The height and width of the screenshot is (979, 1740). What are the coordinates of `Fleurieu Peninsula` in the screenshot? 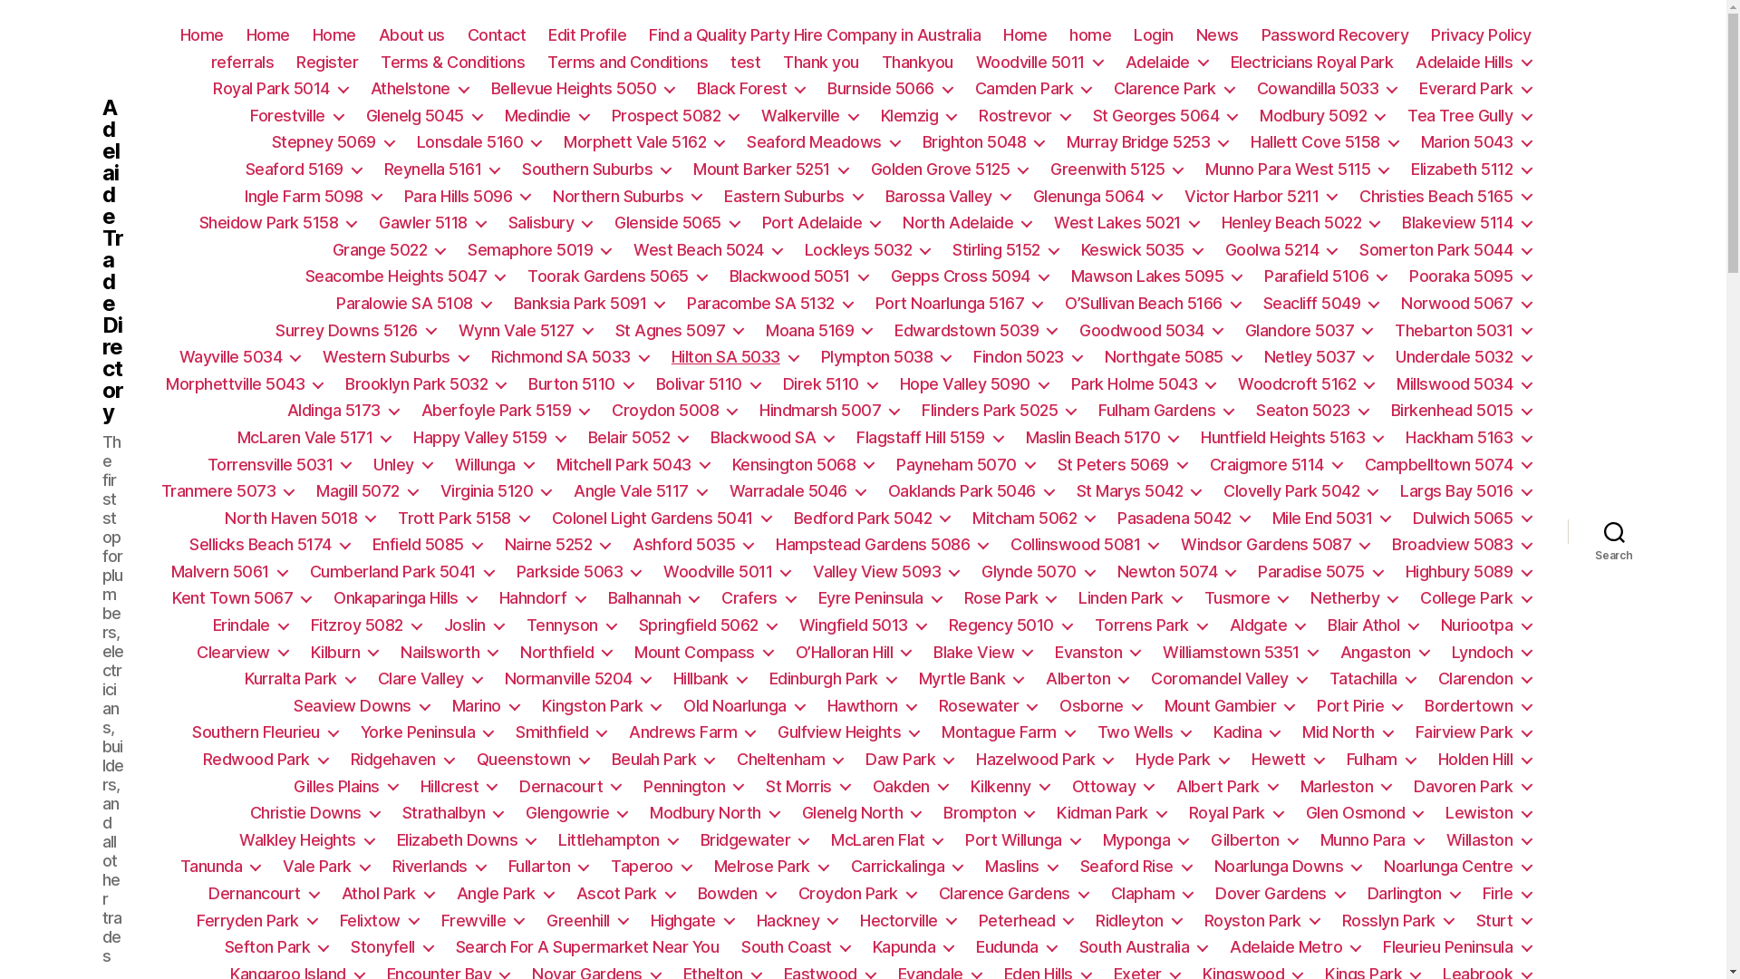 It's located at (1457, 947).